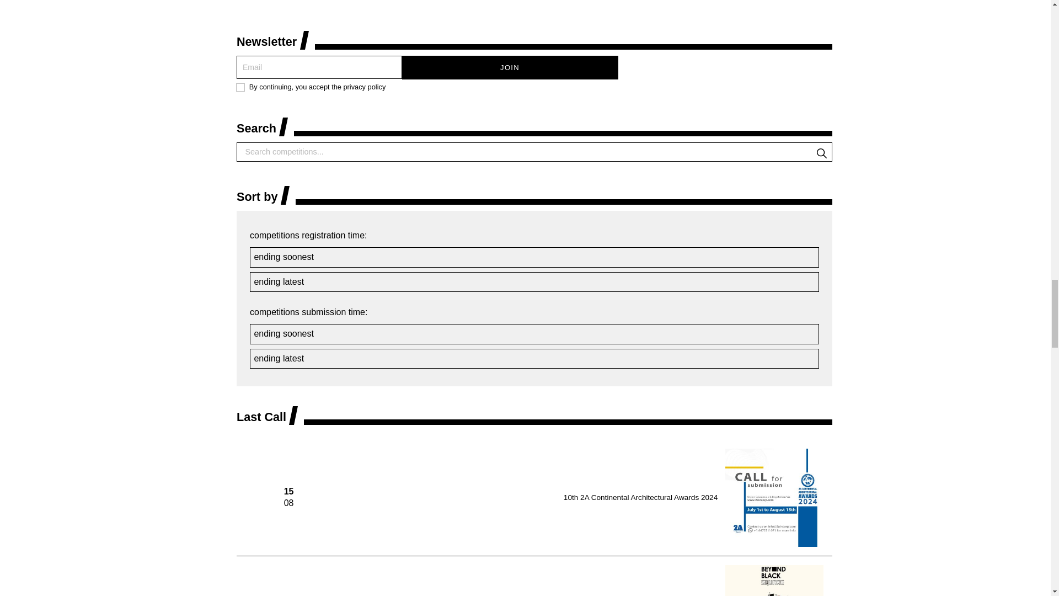 This screenshot has width=1059, height=596. What do you see at coordinates (534, 334) in the screenshot?
I see `ending soonest` at bounding box center [534, 334].